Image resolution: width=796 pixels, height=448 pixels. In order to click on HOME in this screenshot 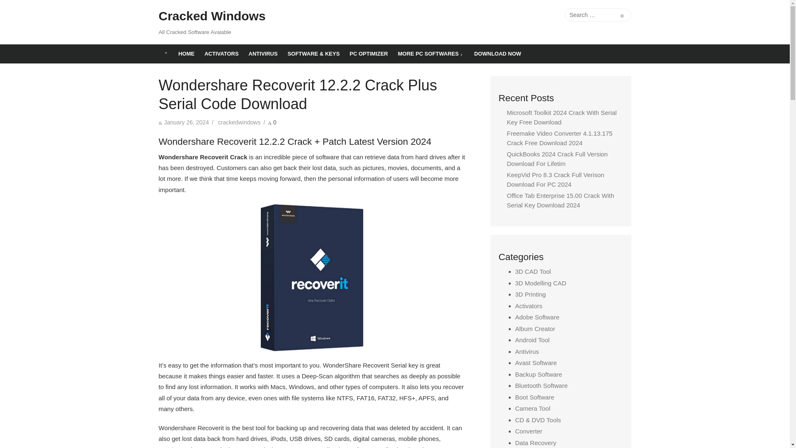, I will do `click(187, 54)`.